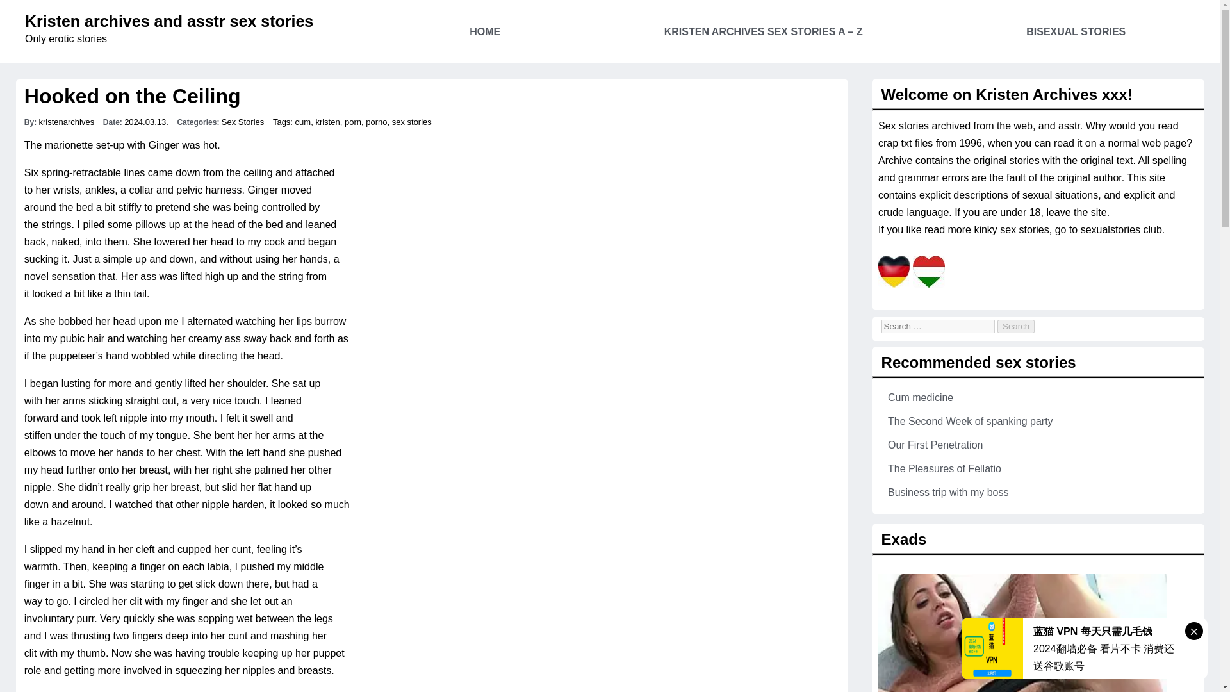  I want to click on kristen, so click(327, 122).